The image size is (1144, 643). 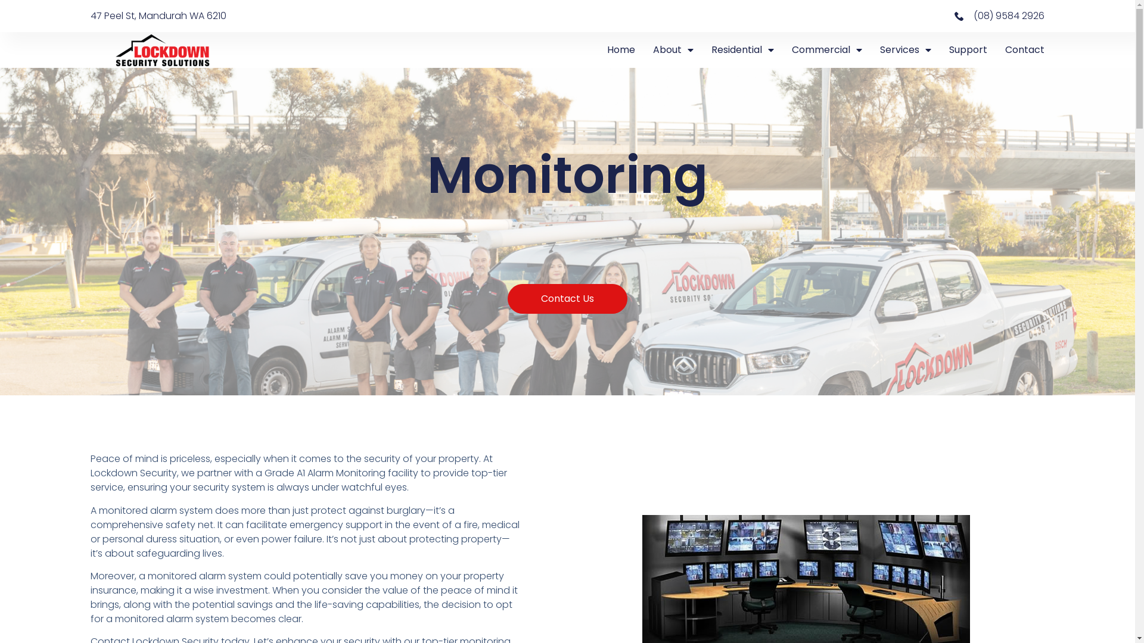 I want to click on (08) 9584 2926, so click(x=806, y=15).